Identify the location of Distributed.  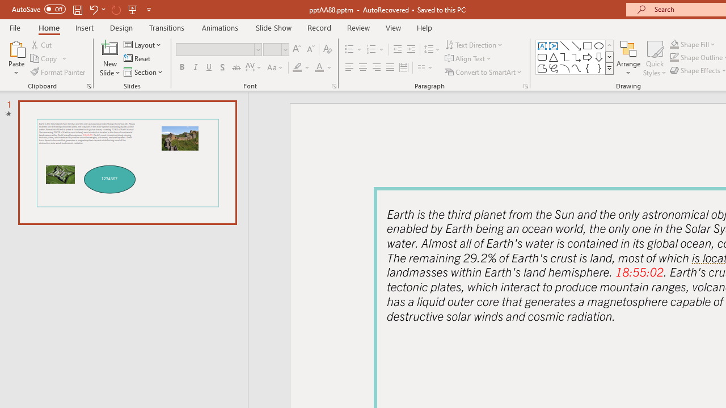
(404, 68).